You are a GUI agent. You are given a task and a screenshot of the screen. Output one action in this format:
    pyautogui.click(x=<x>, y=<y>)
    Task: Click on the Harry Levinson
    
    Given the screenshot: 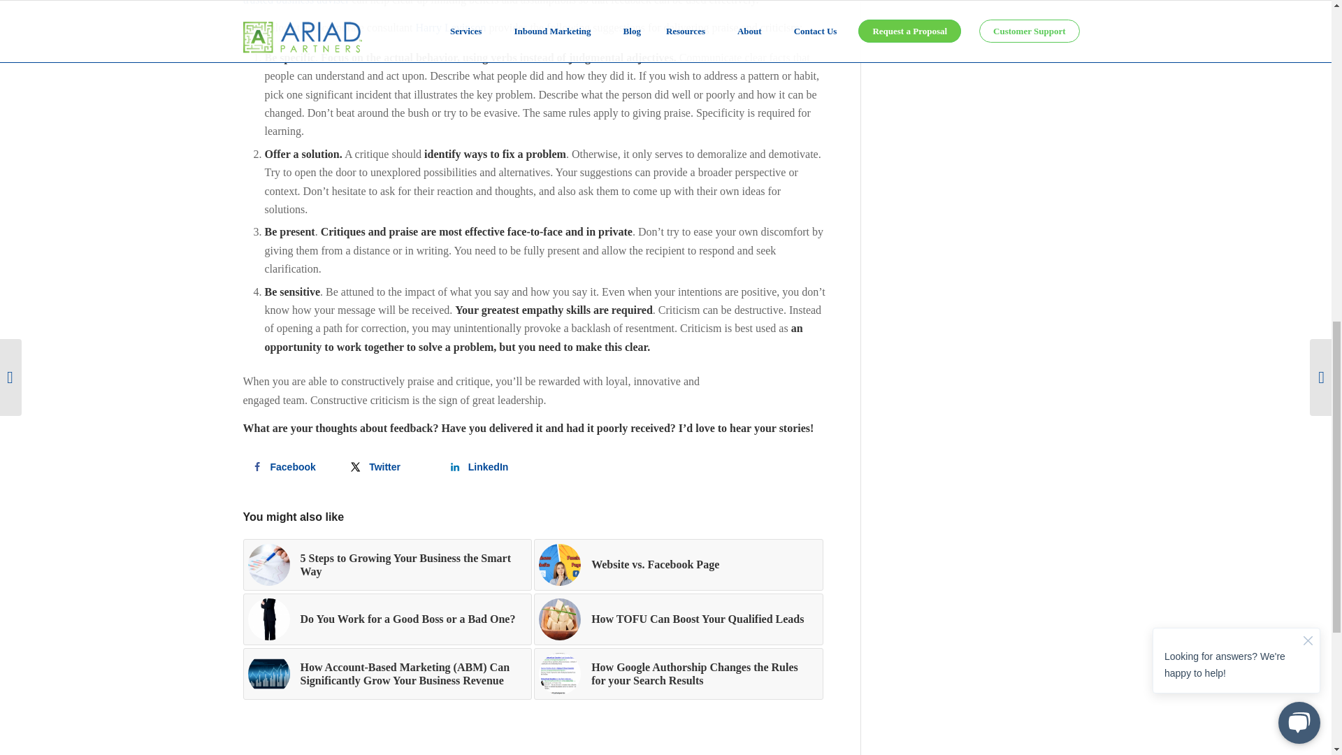 What is the action you would take?
    pyautogui.click(x=451, y=27)
    